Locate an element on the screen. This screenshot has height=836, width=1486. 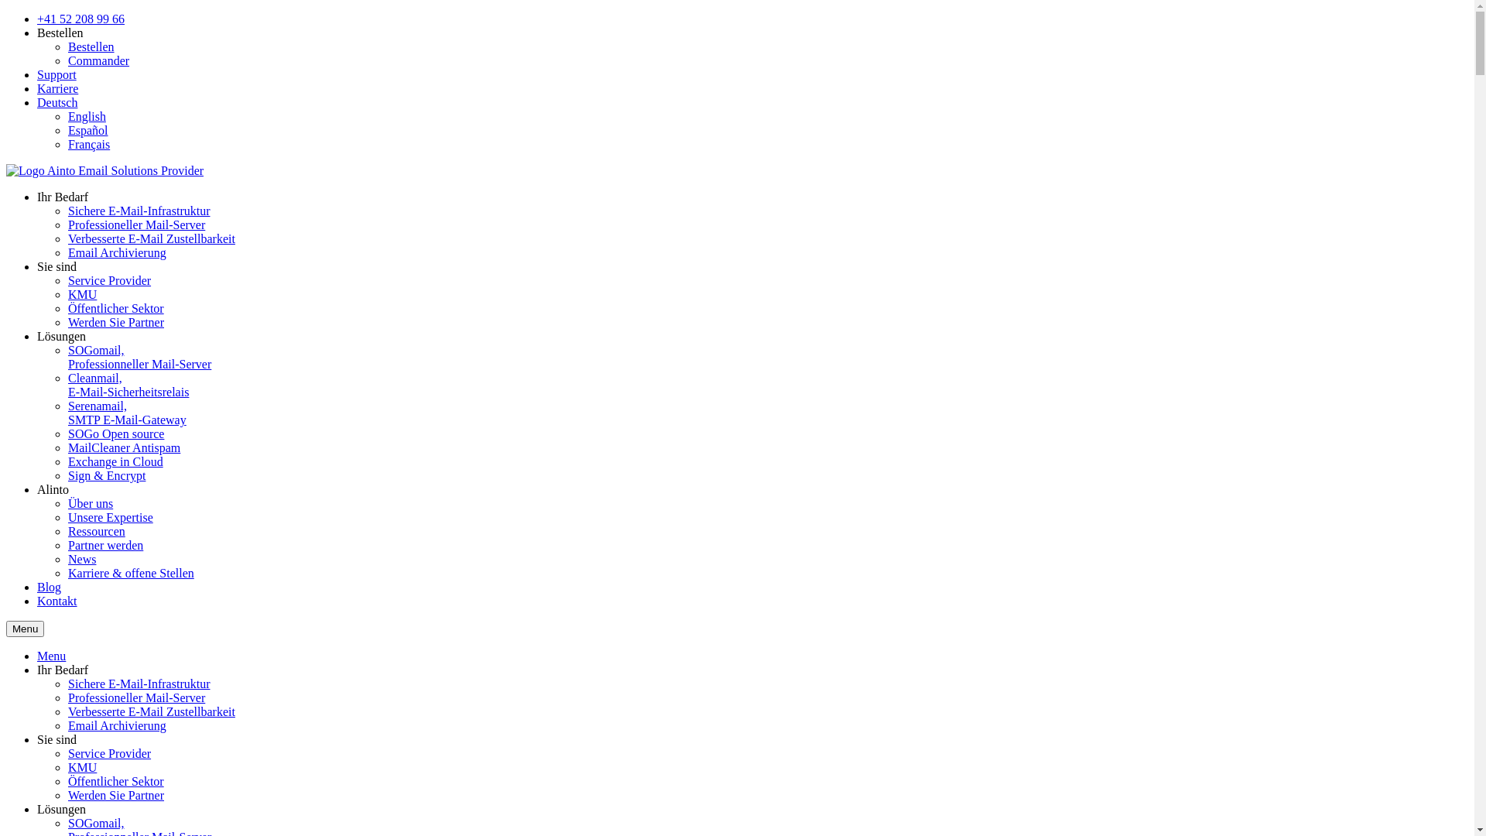
Professioneller Mail-Server is located at coordinates (136, 698).